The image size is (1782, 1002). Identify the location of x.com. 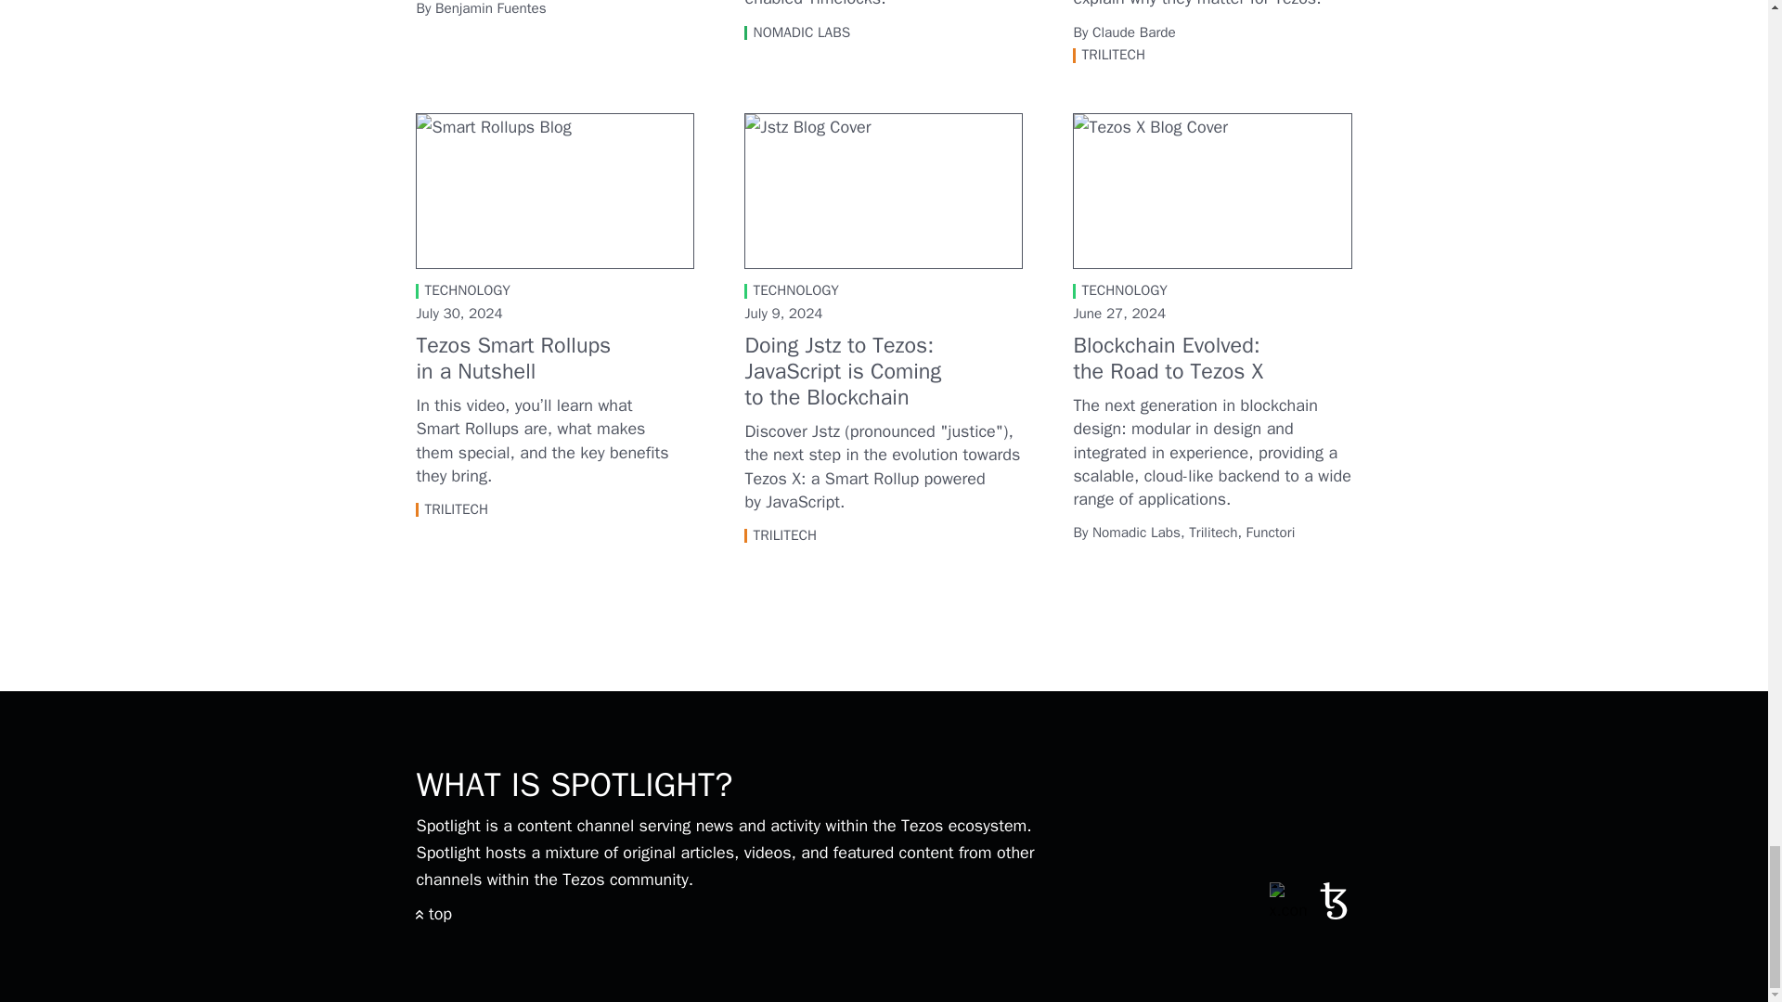
(1287, 901).